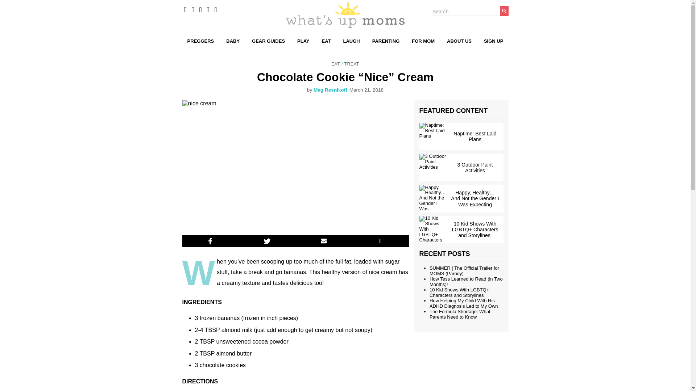 The height and width of the screenshot is (391, 696). Describe the element at coordinates (326, 41) in the screenshot. I see `EAT` at that location.